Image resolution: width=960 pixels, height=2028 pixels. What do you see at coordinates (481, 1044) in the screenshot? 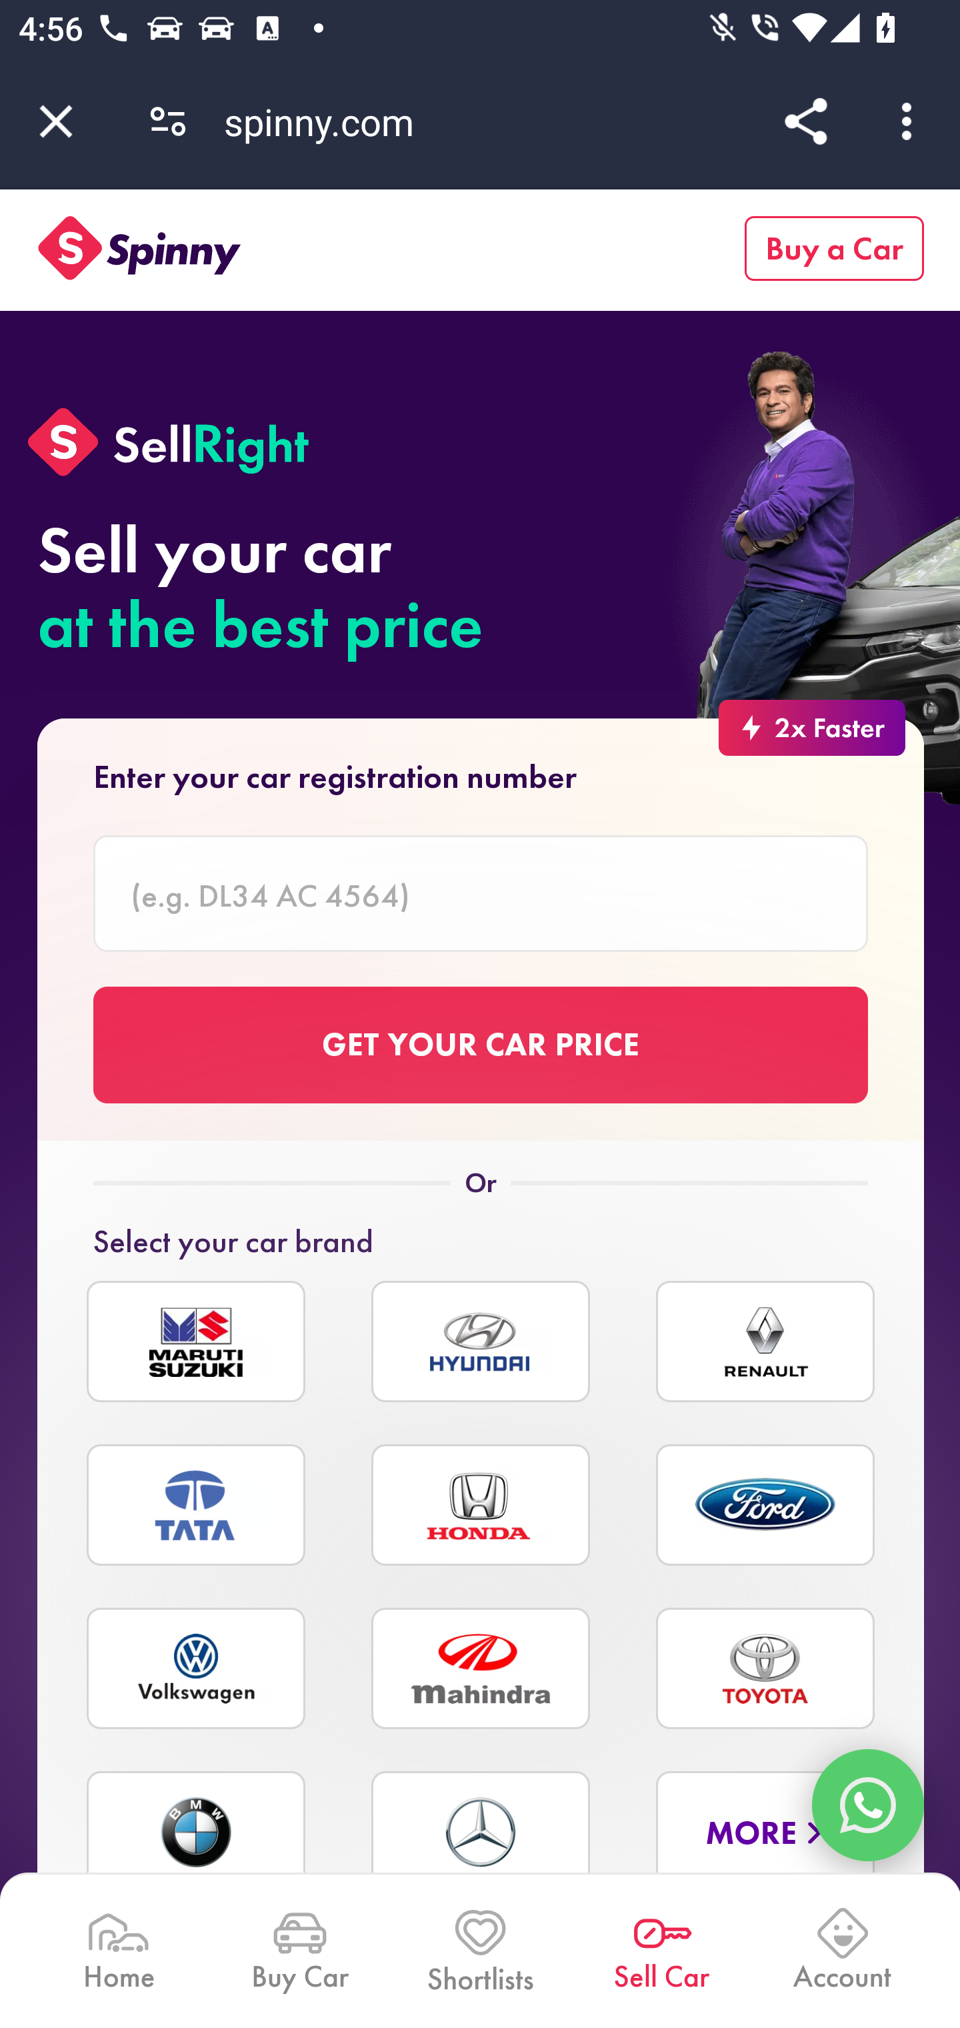
I see `GET YOUR CAR PRICE` at bounding box center [481, 1044].